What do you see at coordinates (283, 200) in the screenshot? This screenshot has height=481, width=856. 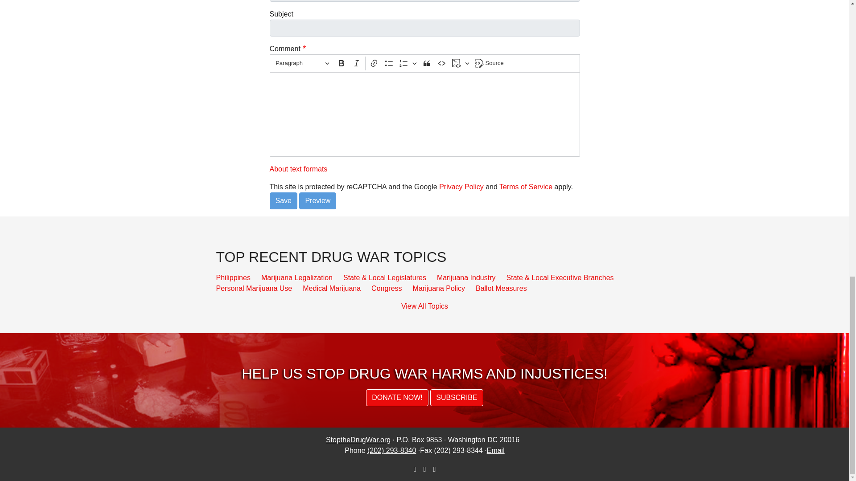 I see `Save` at bounding box center [283, 200].